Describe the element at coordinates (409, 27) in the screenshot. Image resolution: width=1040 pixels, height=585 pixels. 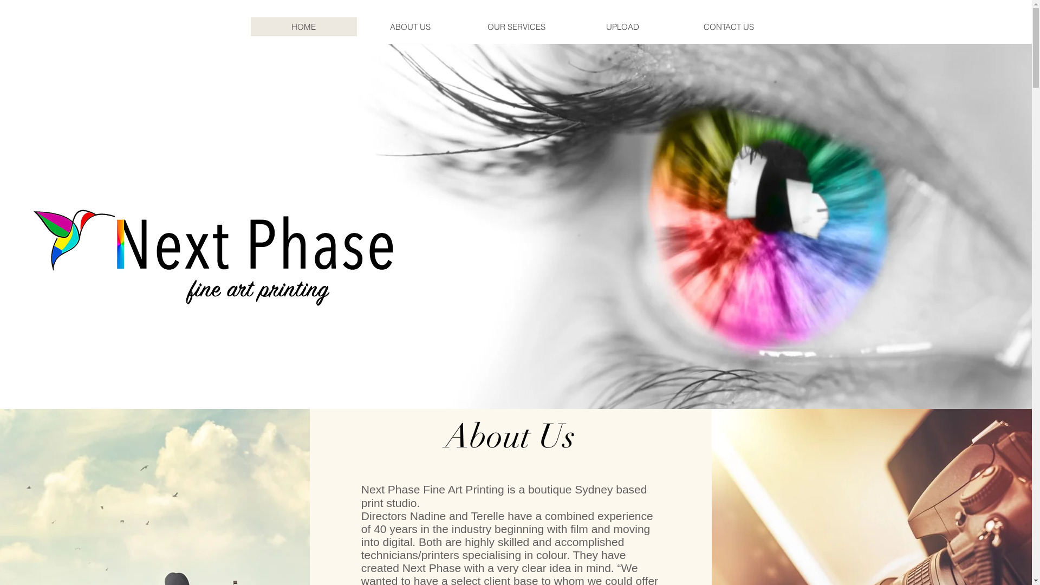
I see `ABOUT US` at that location.